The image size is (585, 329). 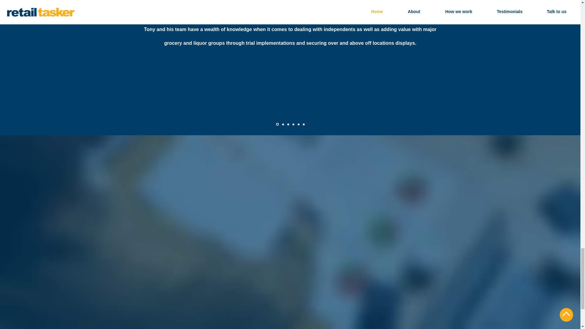 What do you see at coordinates (402, 3) in the screenshot?
I see `"` at bounding box center [402, 3].